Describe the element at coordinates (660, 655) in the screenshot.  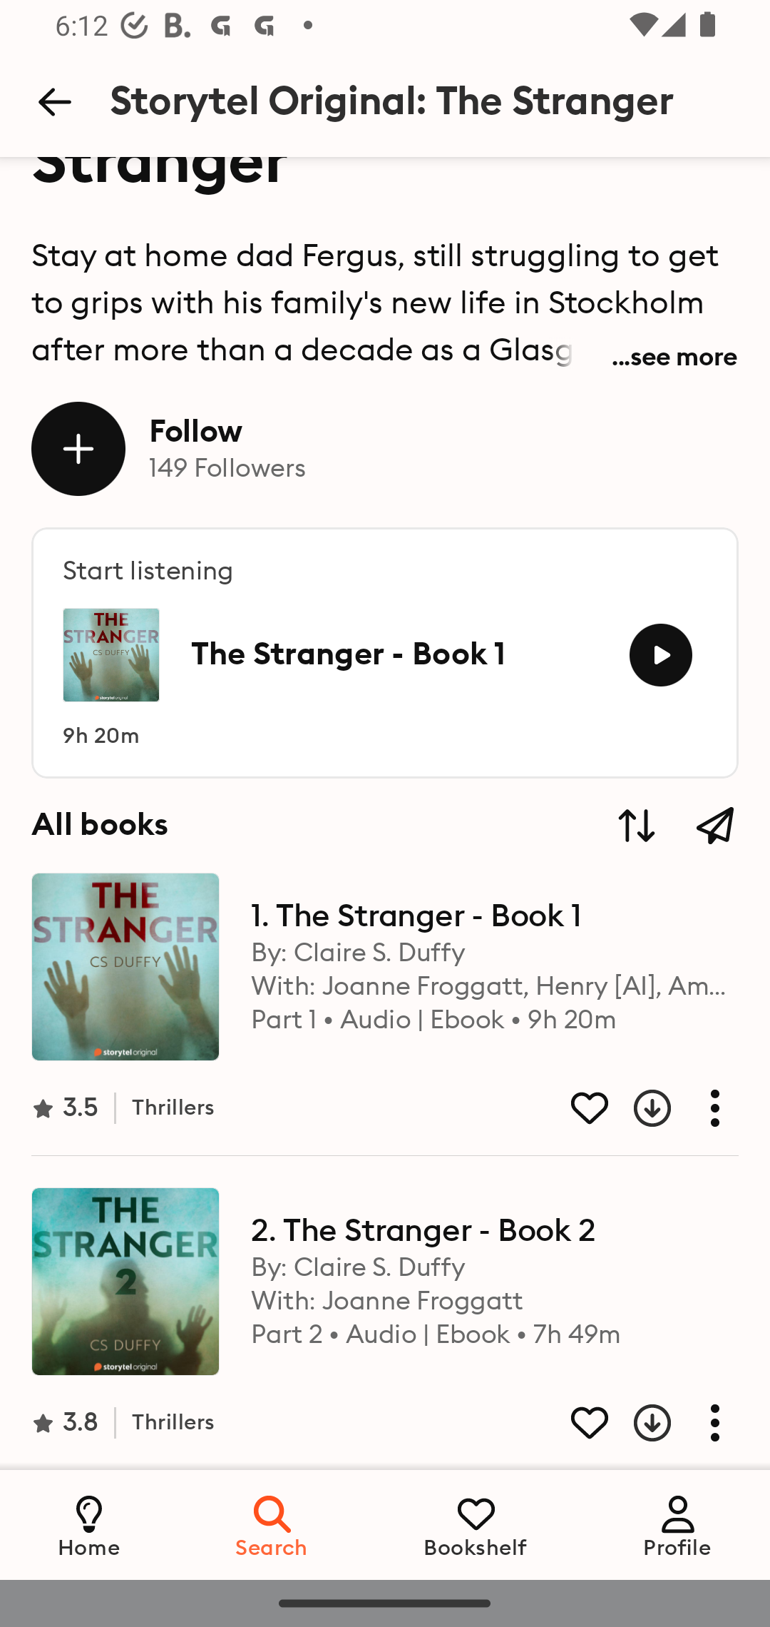
I see `Listen to book` at that location.